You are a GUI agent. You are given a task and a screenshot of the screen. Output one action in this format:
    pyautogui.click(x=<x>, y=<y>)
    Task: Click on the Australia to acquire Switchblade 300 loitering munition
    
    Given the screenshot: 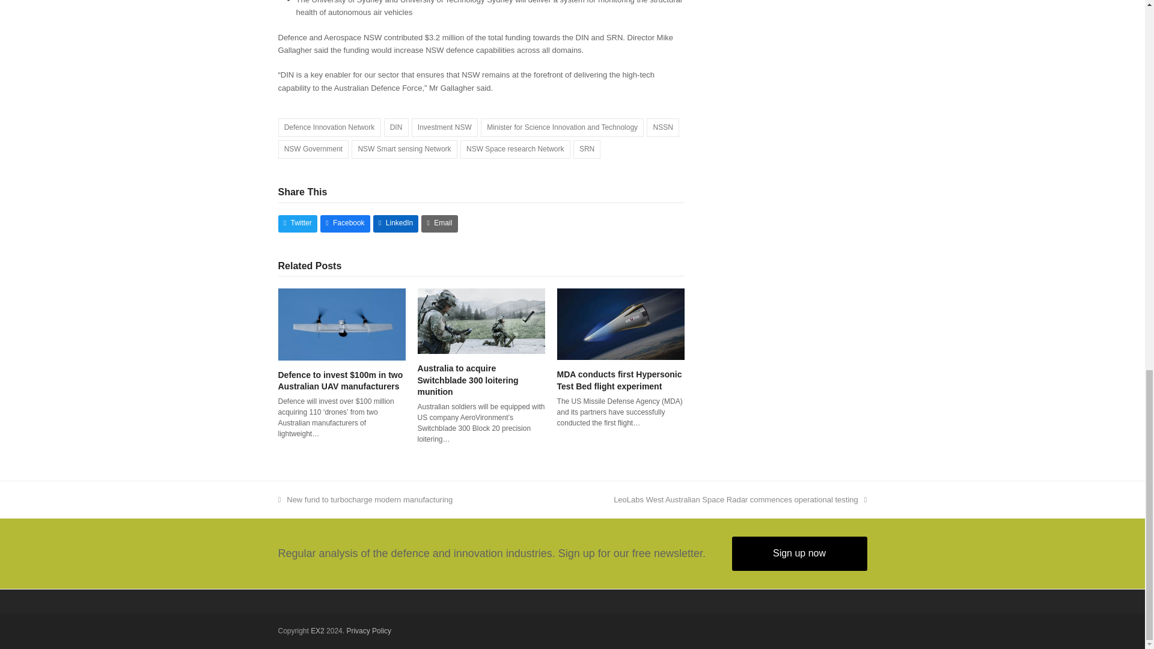 What is the action you would take?
    pyautogui.click(x=468, y=380)
    